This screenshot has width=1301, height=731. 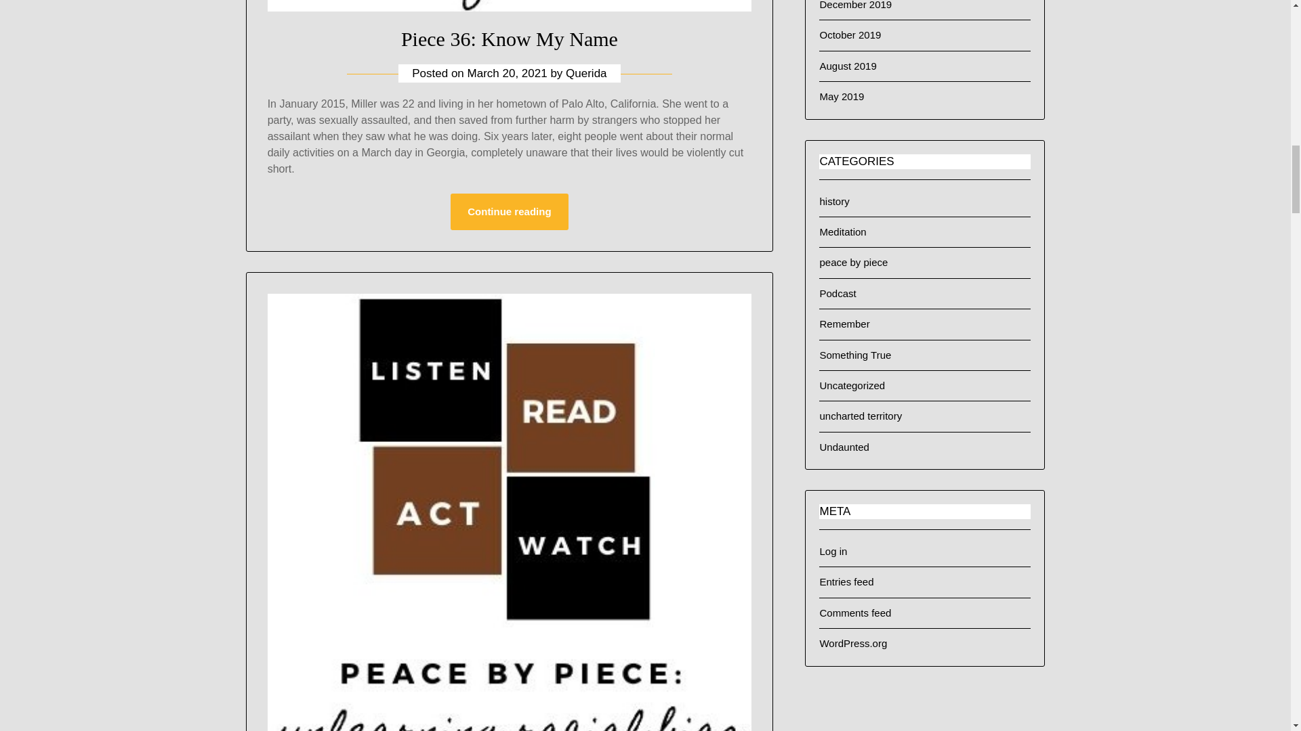 I want to click on Piece 36: Know My Name, so click(x=510, y=39).